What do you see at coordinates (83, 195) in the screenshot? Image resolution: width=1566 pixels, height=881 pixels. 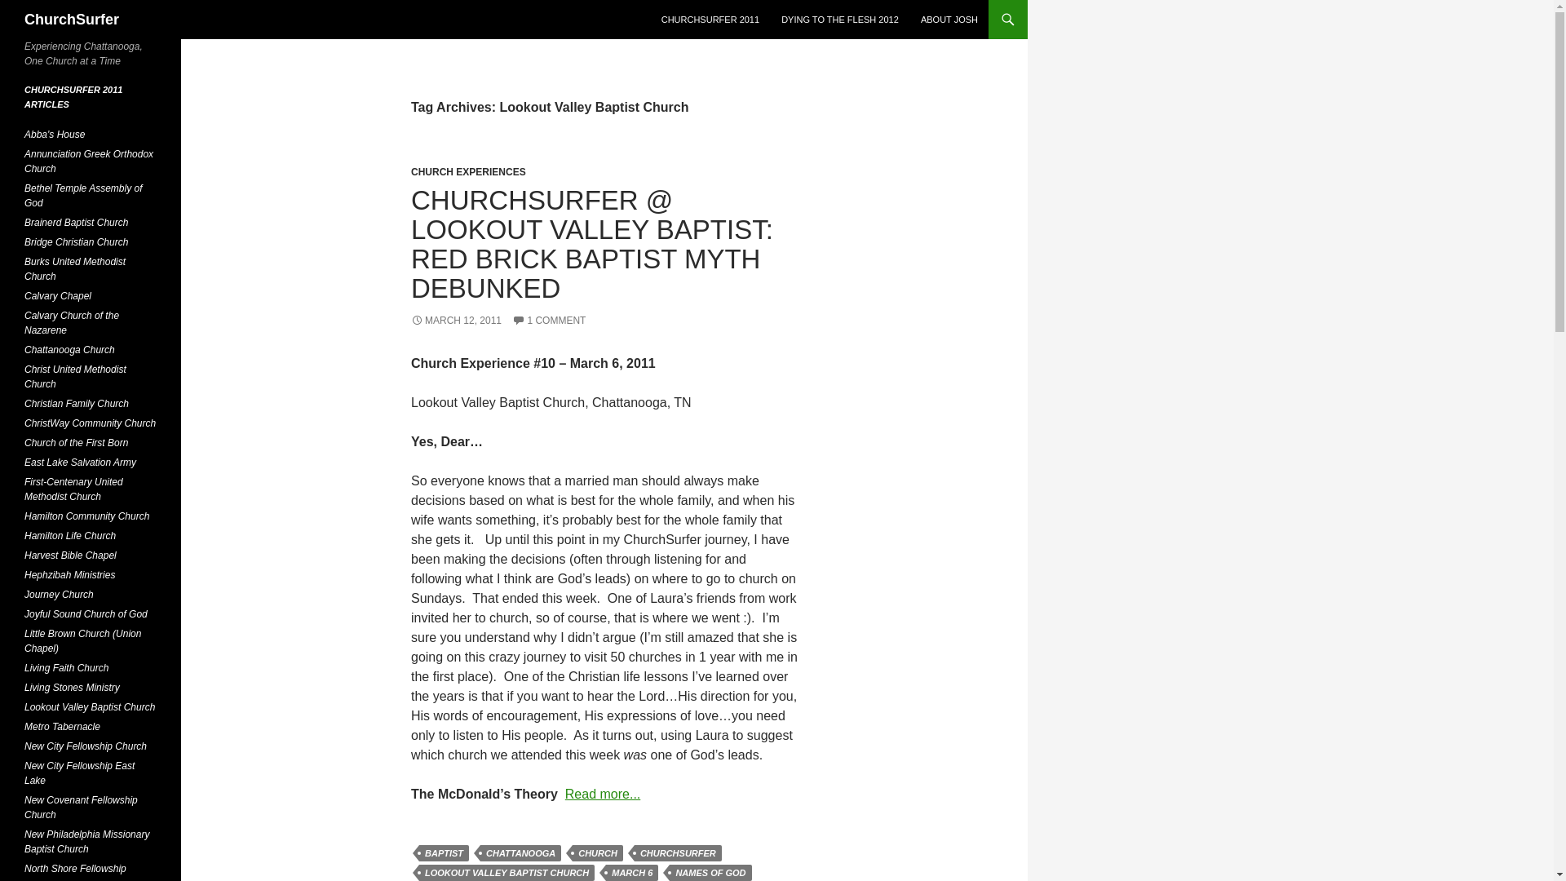 I see `Bethel Temple Assembly of God` at bounding box center [83, 195].